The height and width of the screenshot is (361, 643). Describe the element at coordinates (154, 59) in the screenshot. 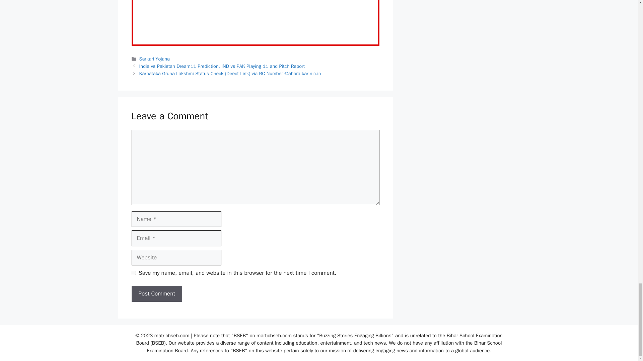

I see `Sarkari Yojana` at that location.